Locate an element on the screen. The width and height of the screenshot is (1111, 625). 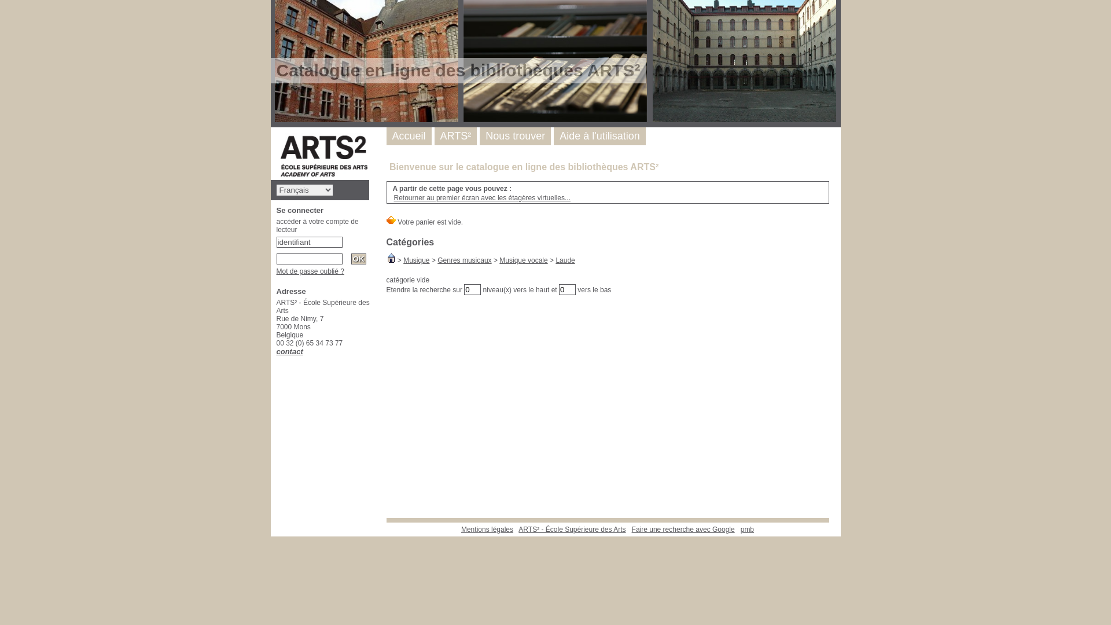
pmb is located at coordinates (748, 530).